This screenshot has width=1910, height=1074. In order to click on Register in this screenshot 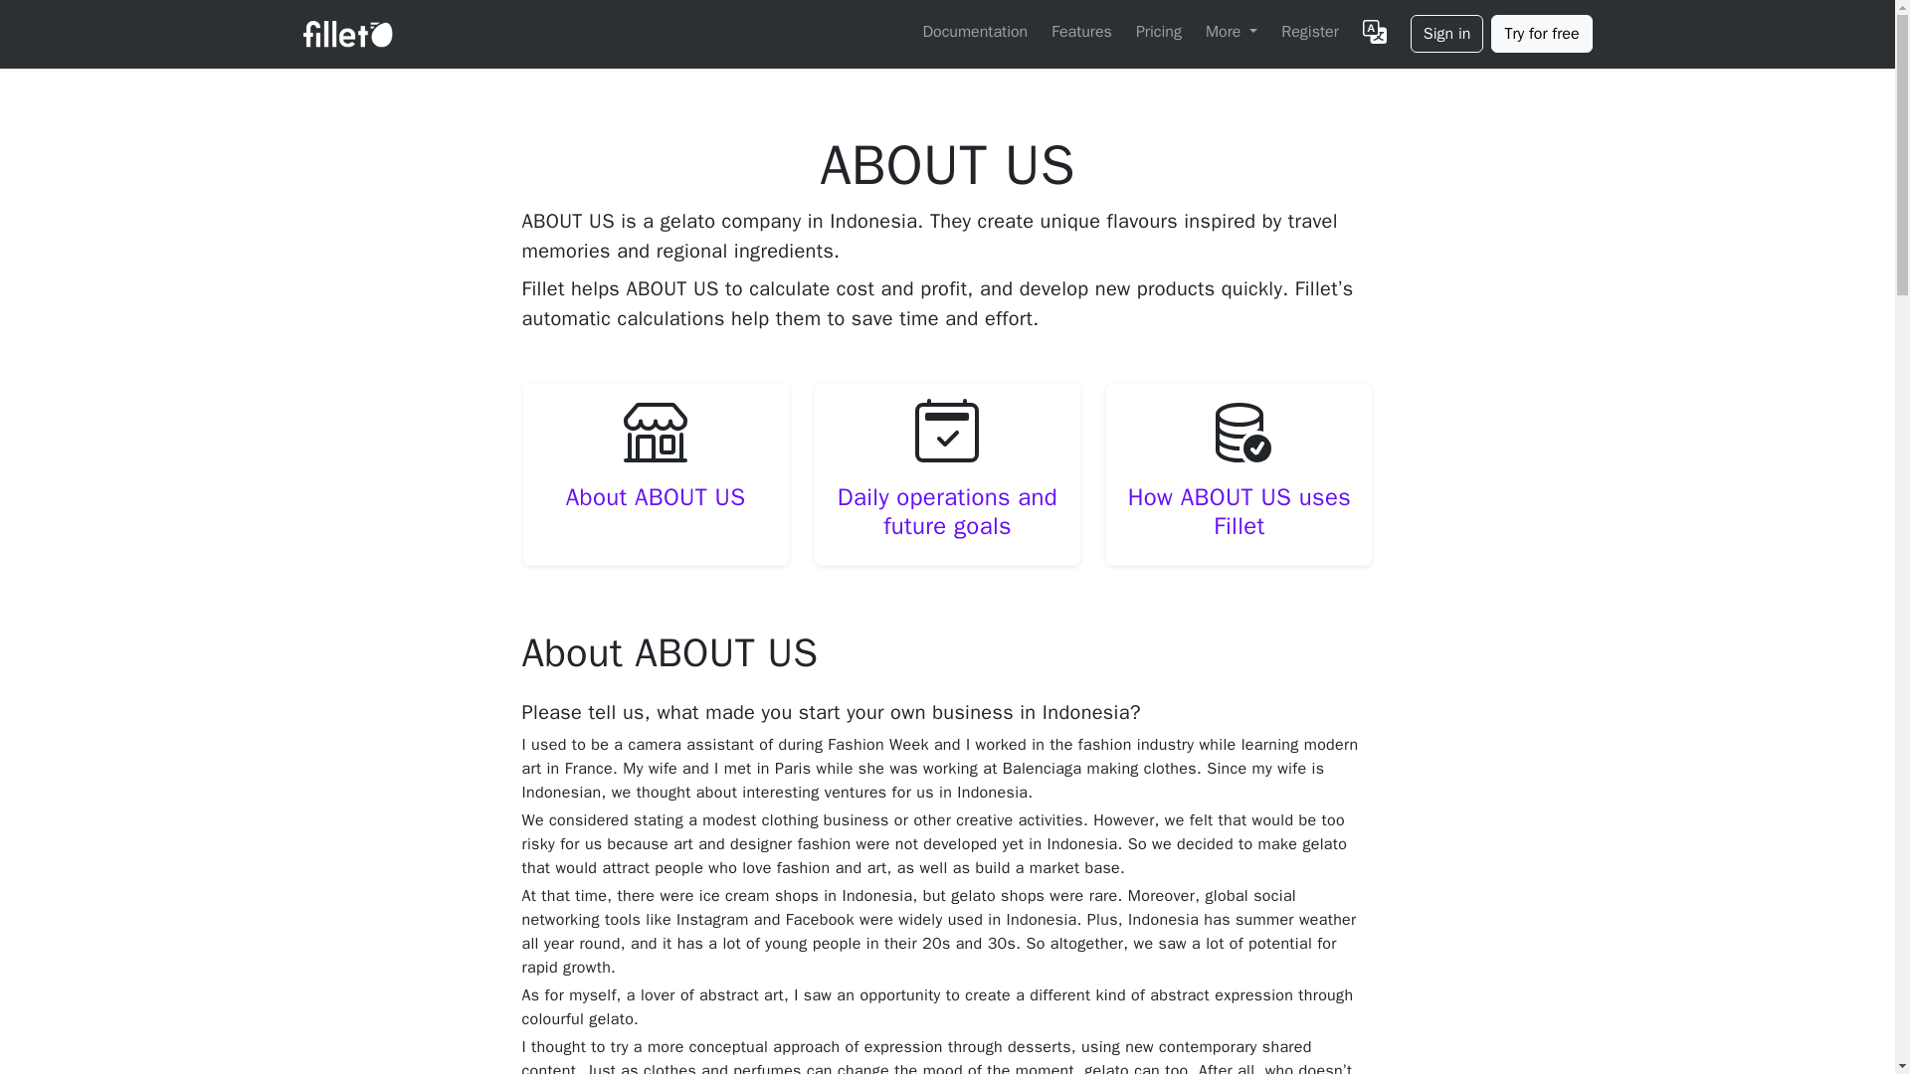, I will do `click(1309, 31)`.